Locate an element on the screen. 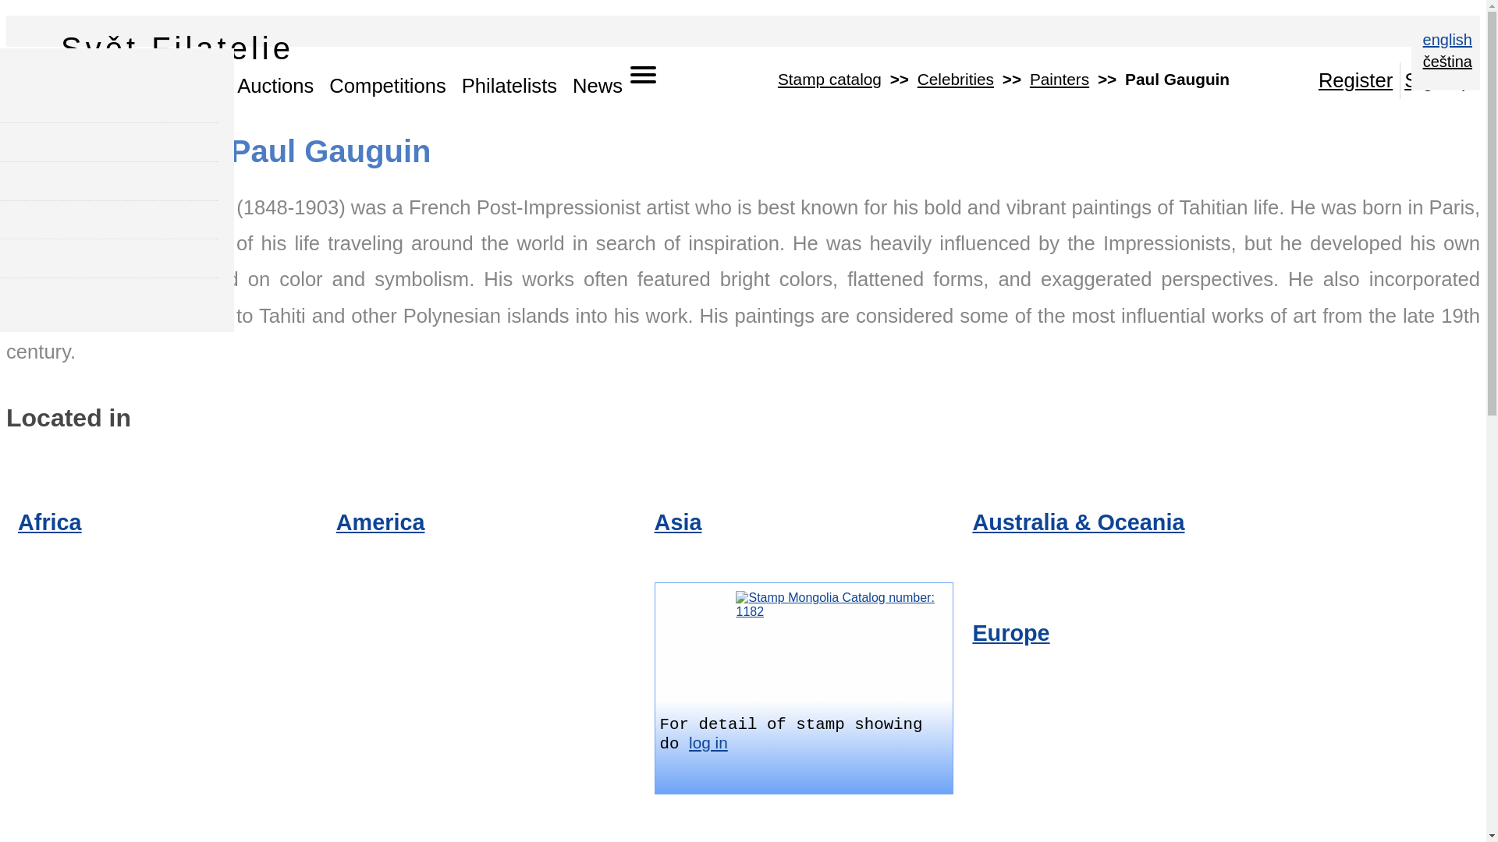 Image resolution: width=1498 pixels, height=842 pixels. Auctions is located at coordinates (275, 86).